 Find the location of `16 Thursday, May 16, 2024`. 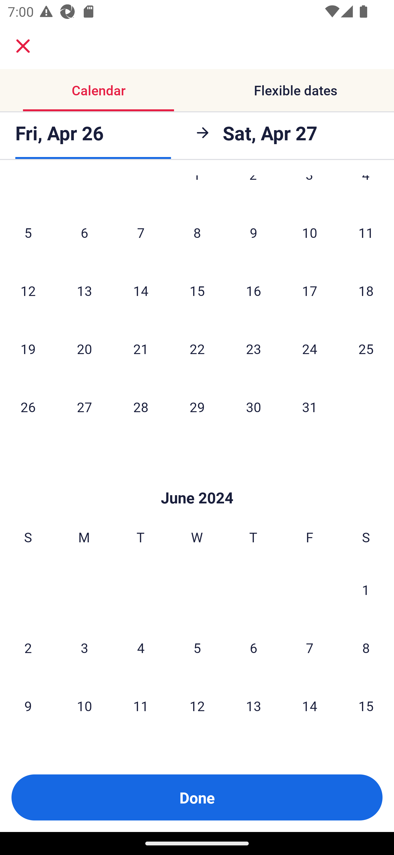

16 Thursday, May 16, 2024 is located at coordinates (253, 290).